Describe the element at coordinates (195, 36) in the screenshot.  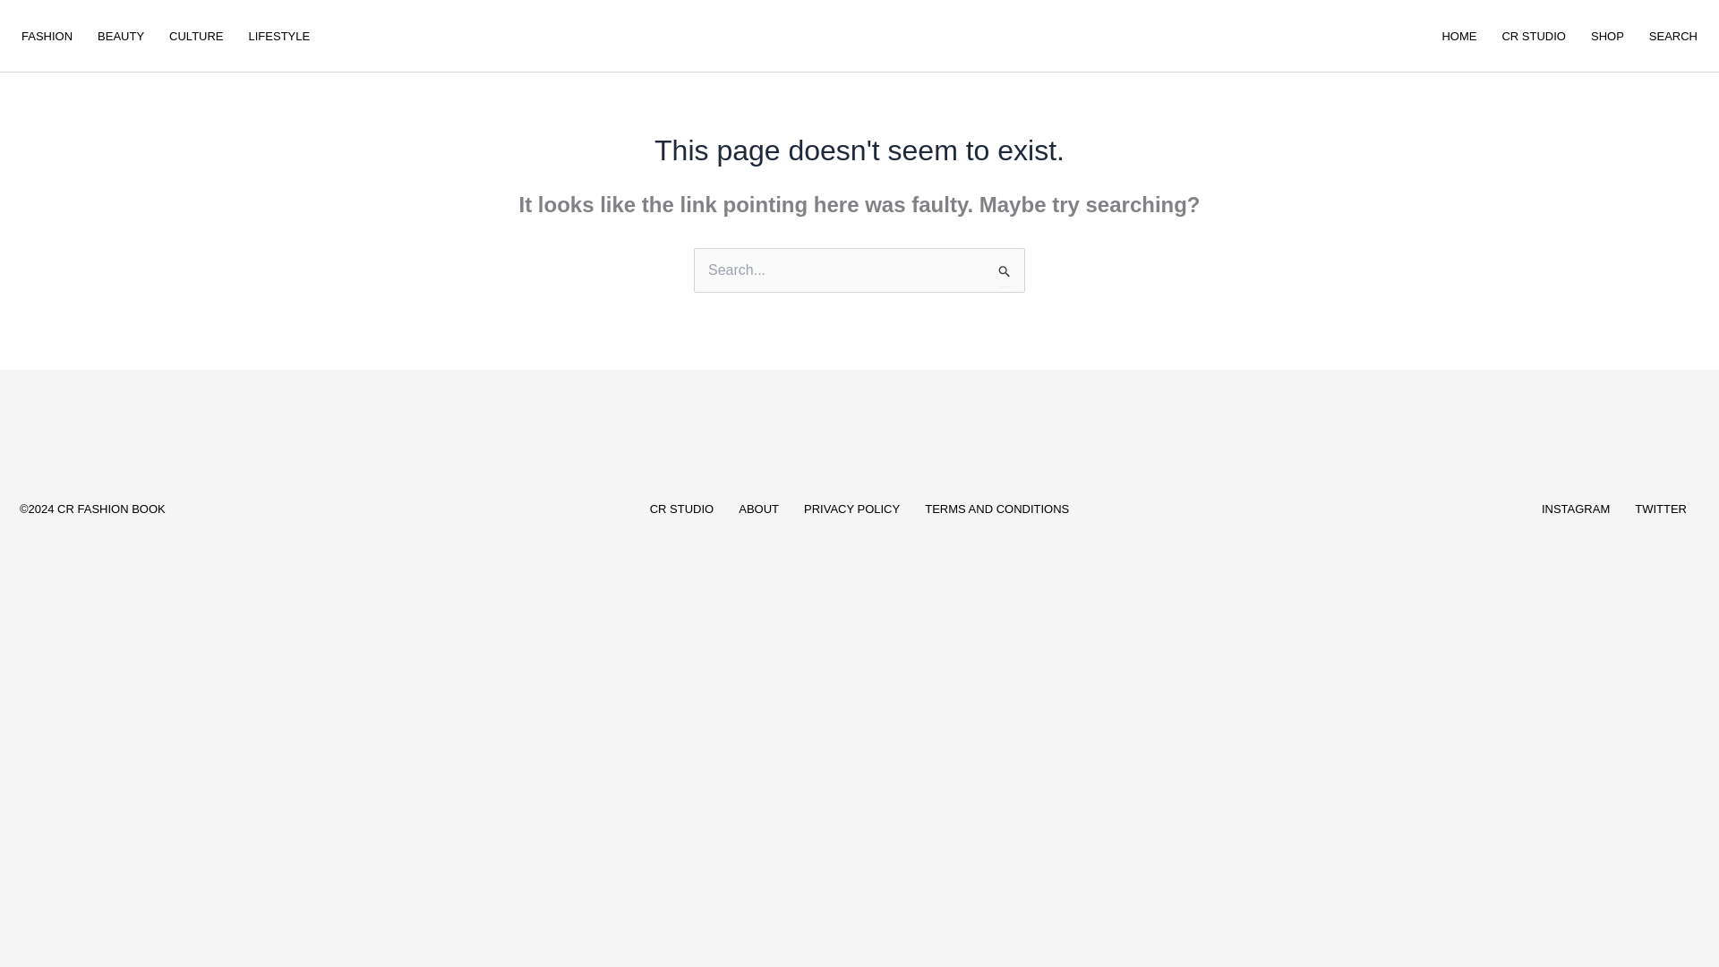
I see `CULTURE` at that location.